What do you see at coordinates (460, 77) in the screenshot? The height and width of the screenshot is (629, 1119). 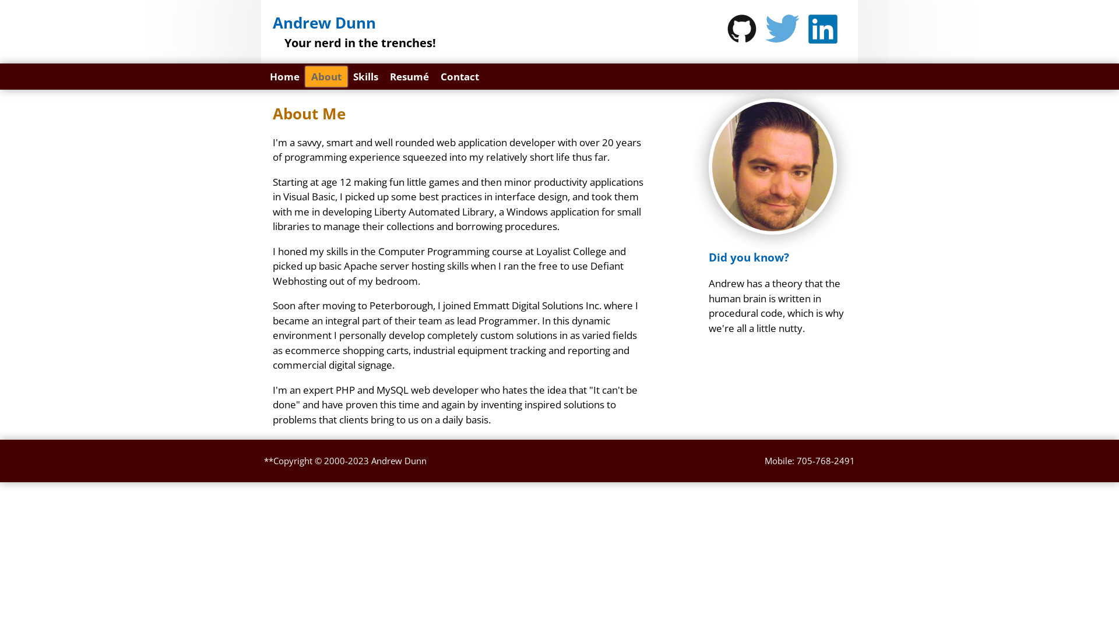 I see `Contact` at bounding box center [460, 77].